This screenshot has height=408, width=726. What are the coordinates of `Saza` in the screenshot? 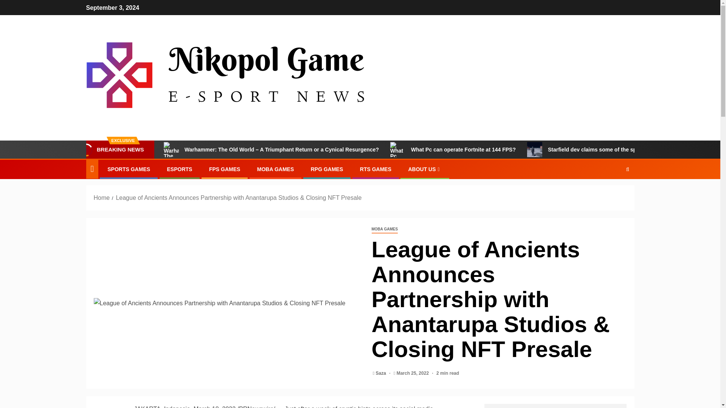 It's located at (382, 373).